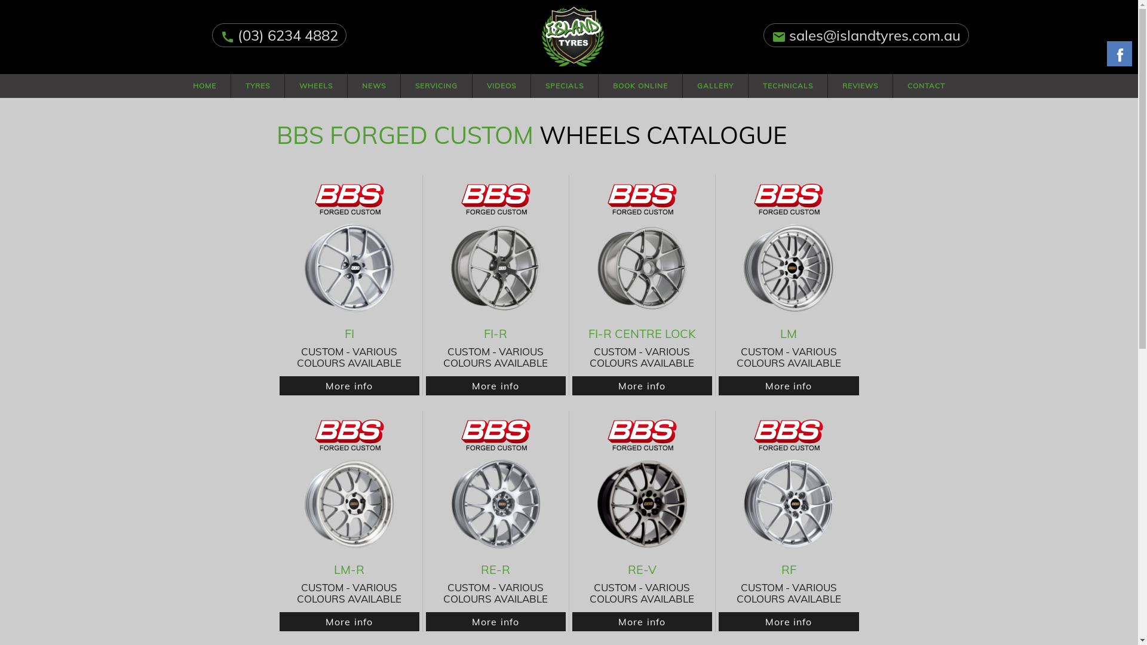  I want to click on WHEELS, so click(316, 86).